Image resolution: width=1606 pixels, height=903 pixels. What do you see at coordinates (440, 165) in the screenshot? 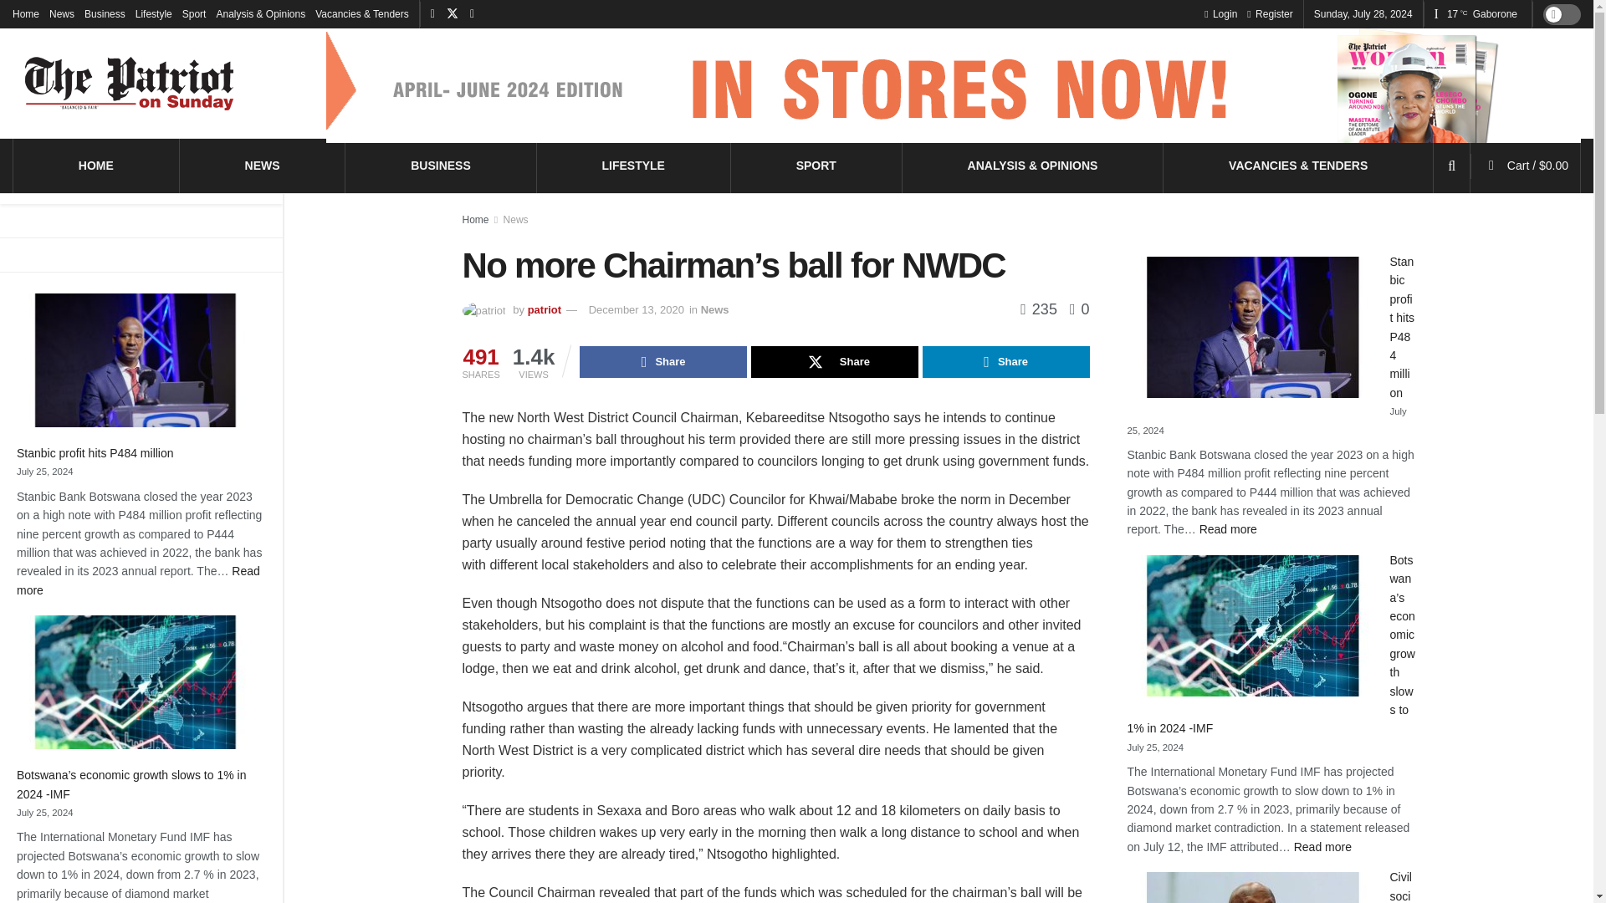
I see `SPORT` at bounding box center [440, 165].